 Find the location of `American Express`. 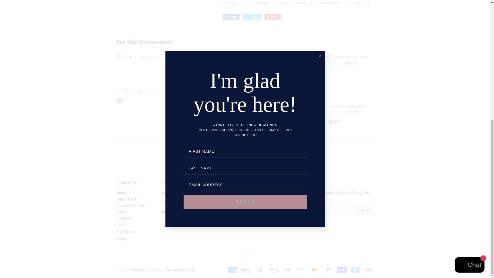

American Express is located at coordinates (232, 270).